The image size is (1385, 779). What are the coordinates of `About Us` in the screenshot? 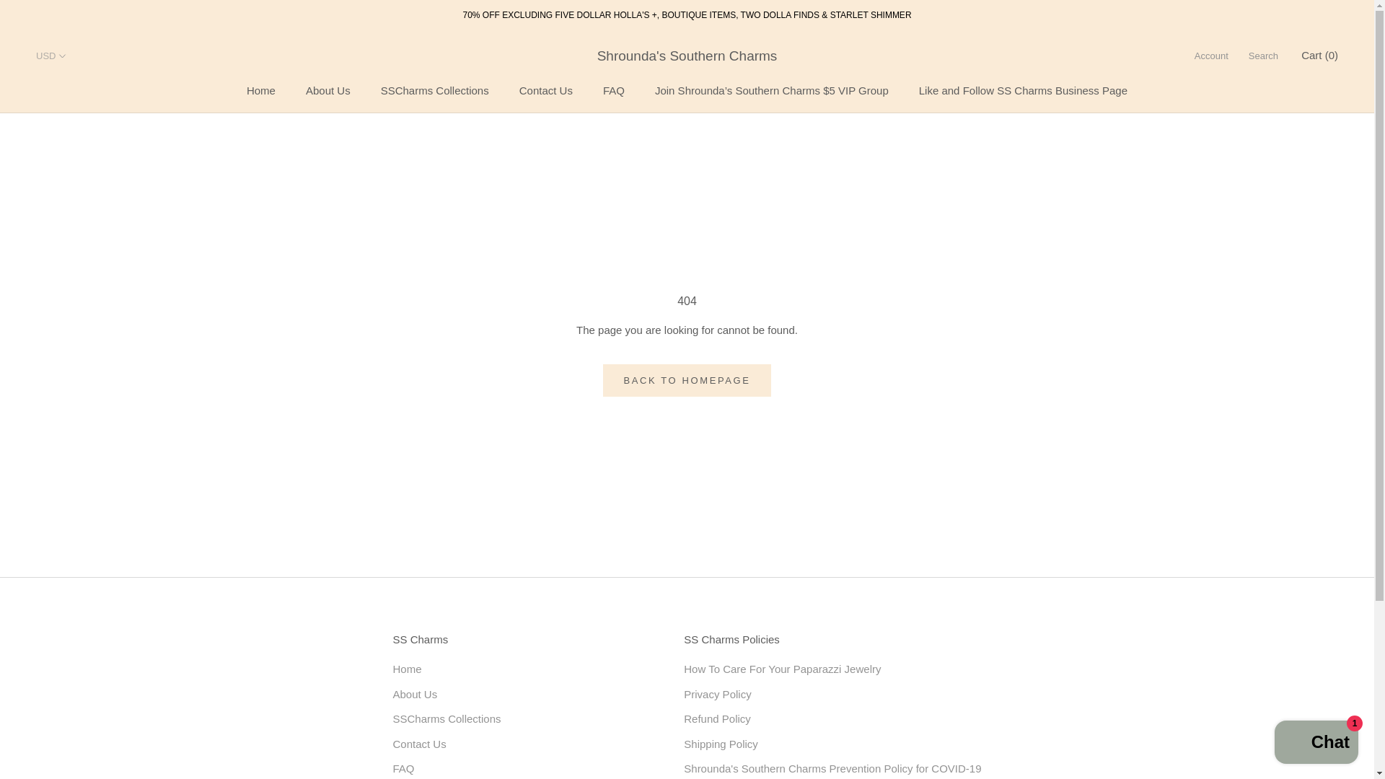 It's located at (546, 89).